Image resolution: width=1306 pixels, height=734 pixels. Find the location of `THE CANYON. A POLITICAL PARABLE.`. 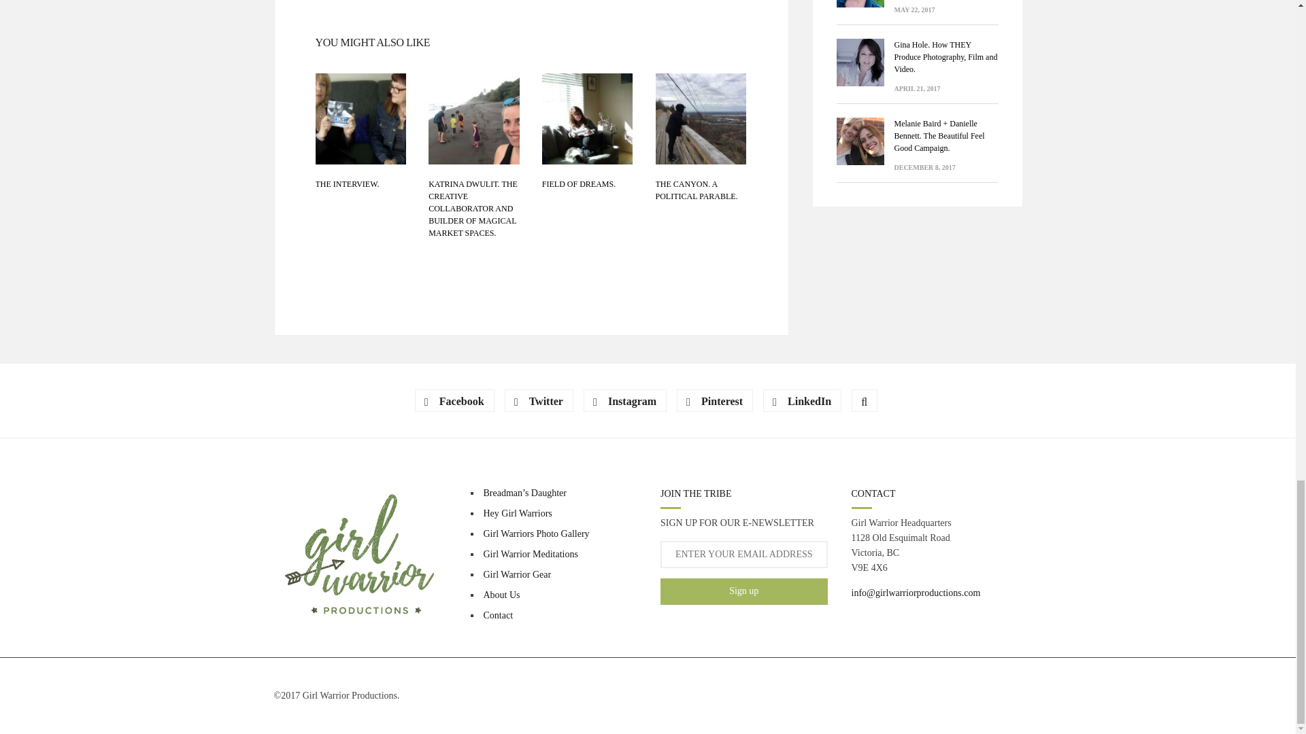

THE CANYON. A POLITICAL PARABLE. is located at coordinates (697, 190).